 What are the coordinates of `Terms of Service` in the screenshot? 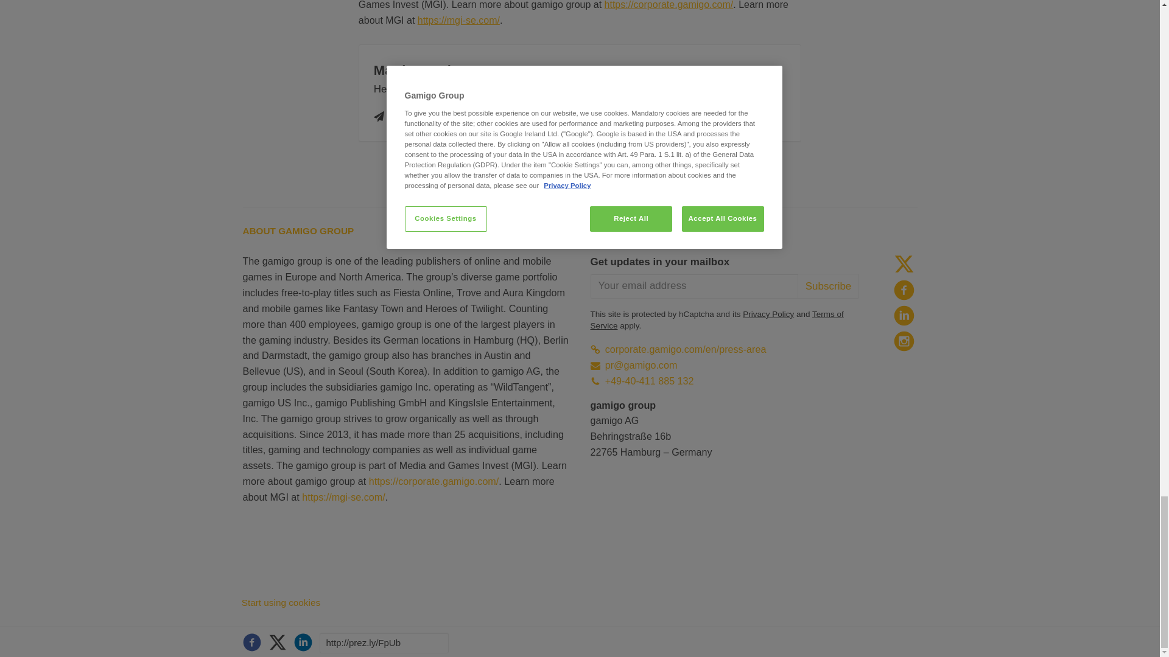 It's located at (717, 320).